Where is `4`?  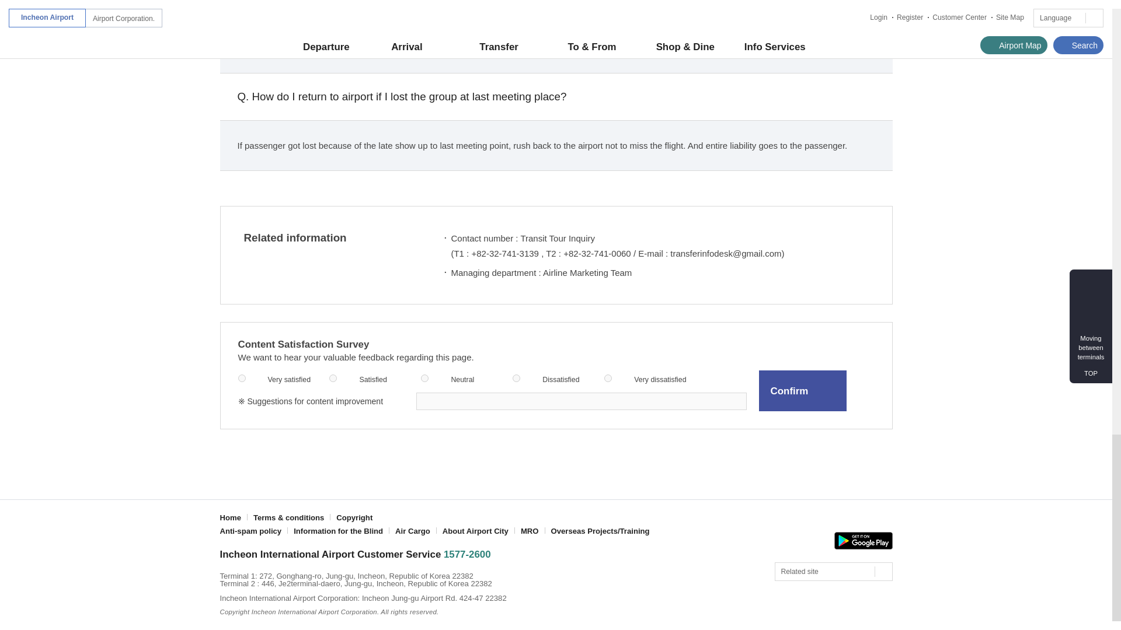
4 is located at coordinates (516, 378).